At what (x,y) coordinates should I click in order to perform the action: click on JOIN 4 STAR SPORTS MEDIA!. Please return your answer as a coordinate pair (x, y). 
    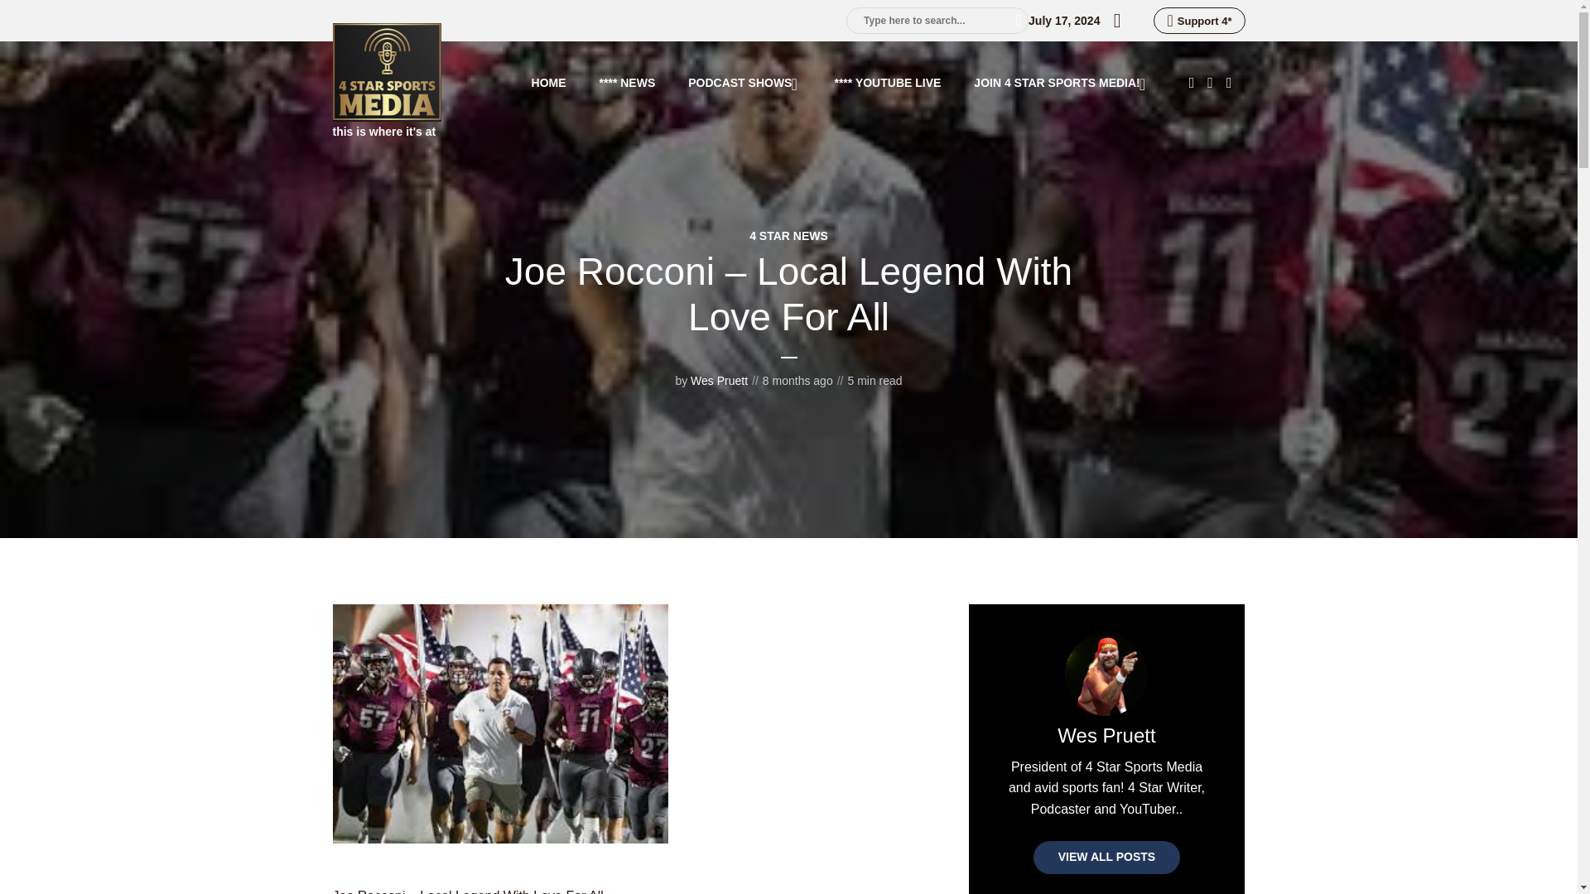
    Looking at the image, I should click on (1060, 83).